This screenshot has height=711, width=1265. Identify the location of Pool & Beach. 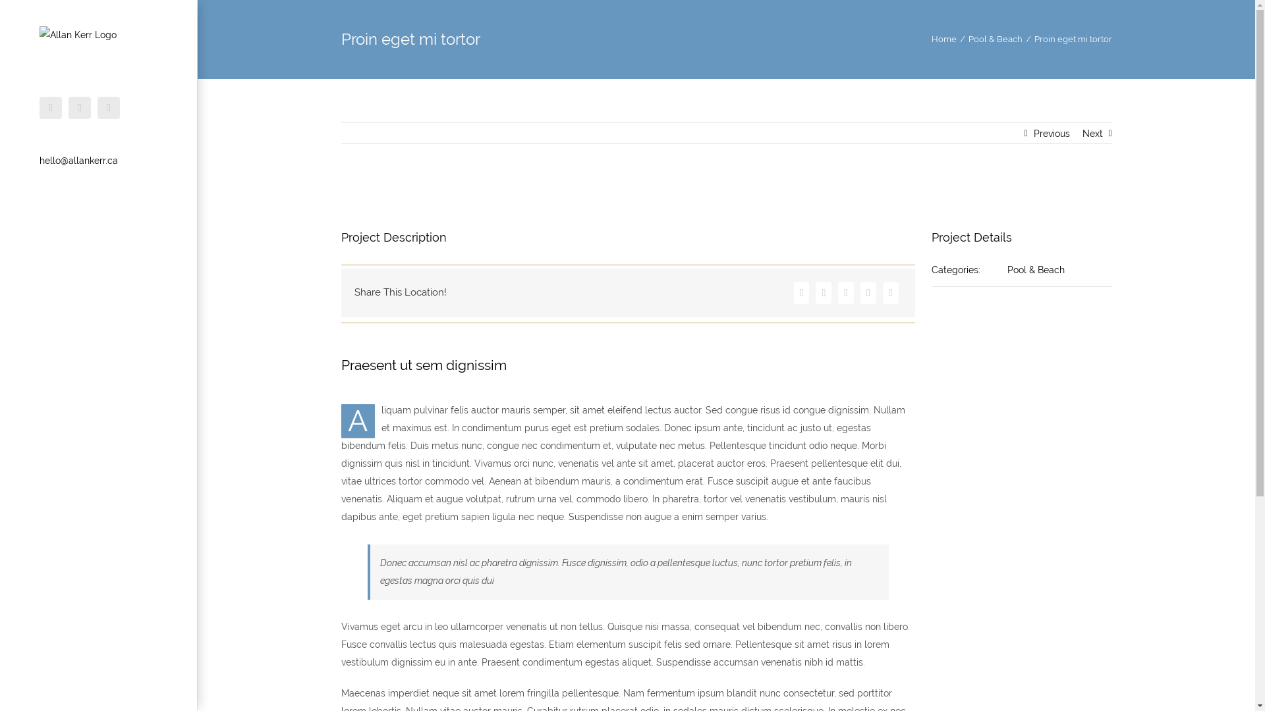
(996, 39).